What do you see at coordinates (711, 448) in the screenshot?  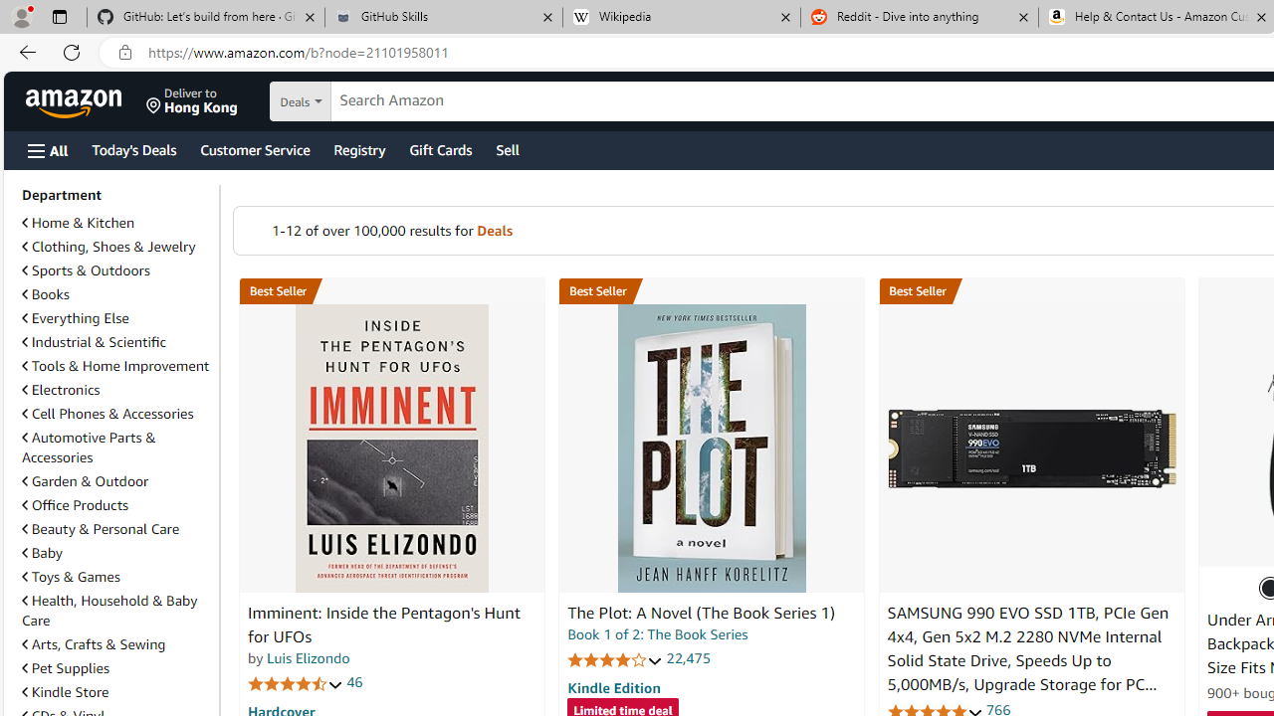 I see `The Plot: A Novel (The Book Series 1)` at bounding box center [711, 448].